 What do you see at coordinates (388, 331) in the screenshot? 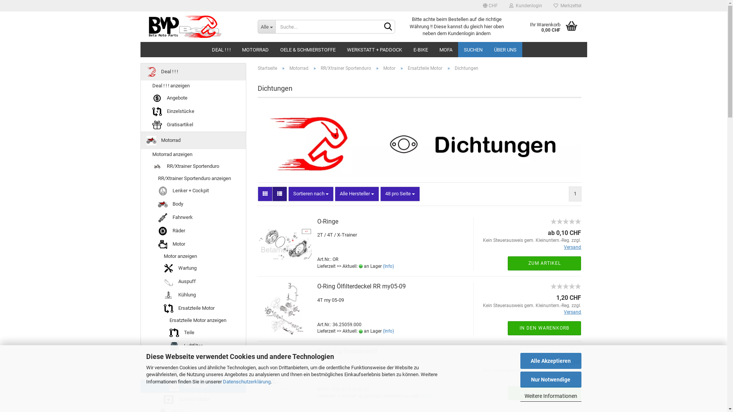
I see `(Info)` at bounding box center [388, 331].